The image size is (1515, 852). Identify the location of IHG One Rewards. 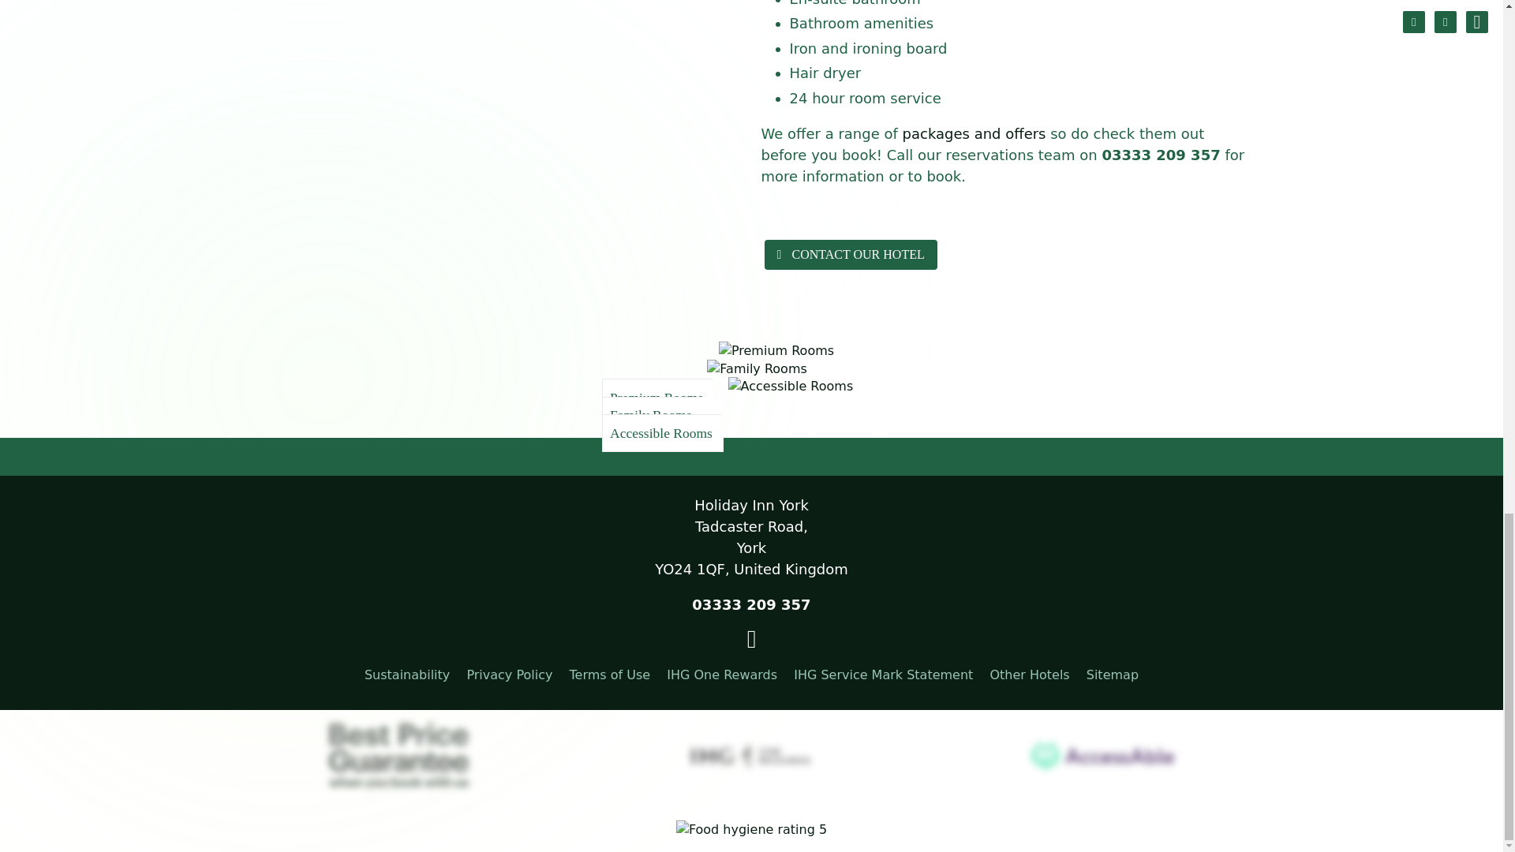
(721, 674).